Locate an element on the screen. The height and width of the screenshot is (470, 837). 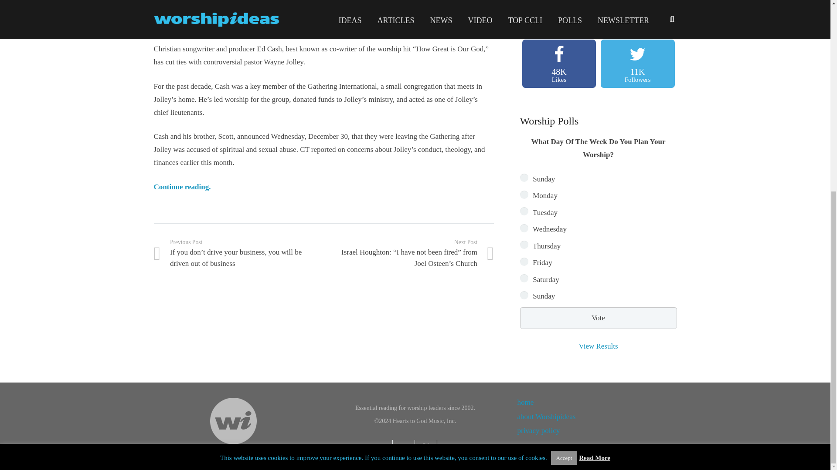
204 is located at coordinates (598, 318).